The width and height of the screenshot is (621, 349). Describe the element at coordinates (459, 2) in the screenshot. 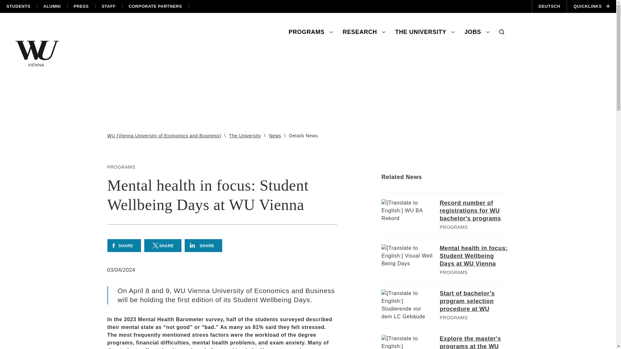

I see `Instagram` at that location.